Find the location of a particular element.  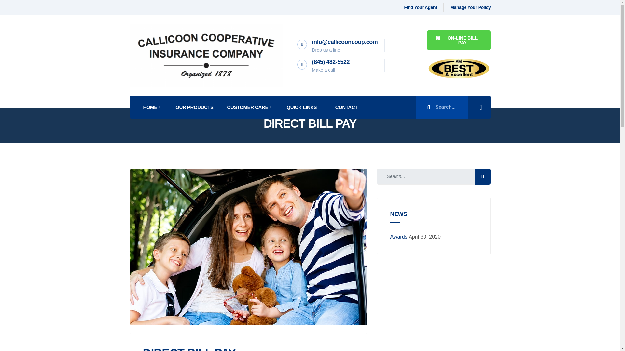

QUICK LINKS is located at coordinates (304, 107).